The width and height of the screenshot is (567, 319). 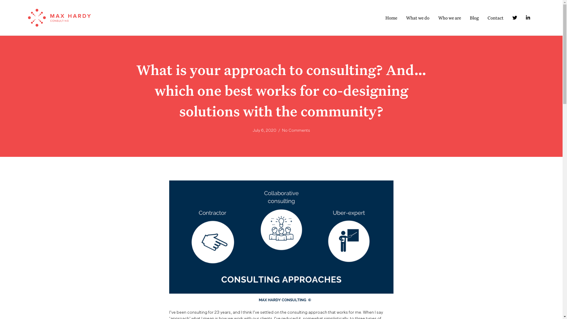 What do you see at coordinates (391, 18) in the screenshot?
I see `Home` at bounding box center [391, 18].